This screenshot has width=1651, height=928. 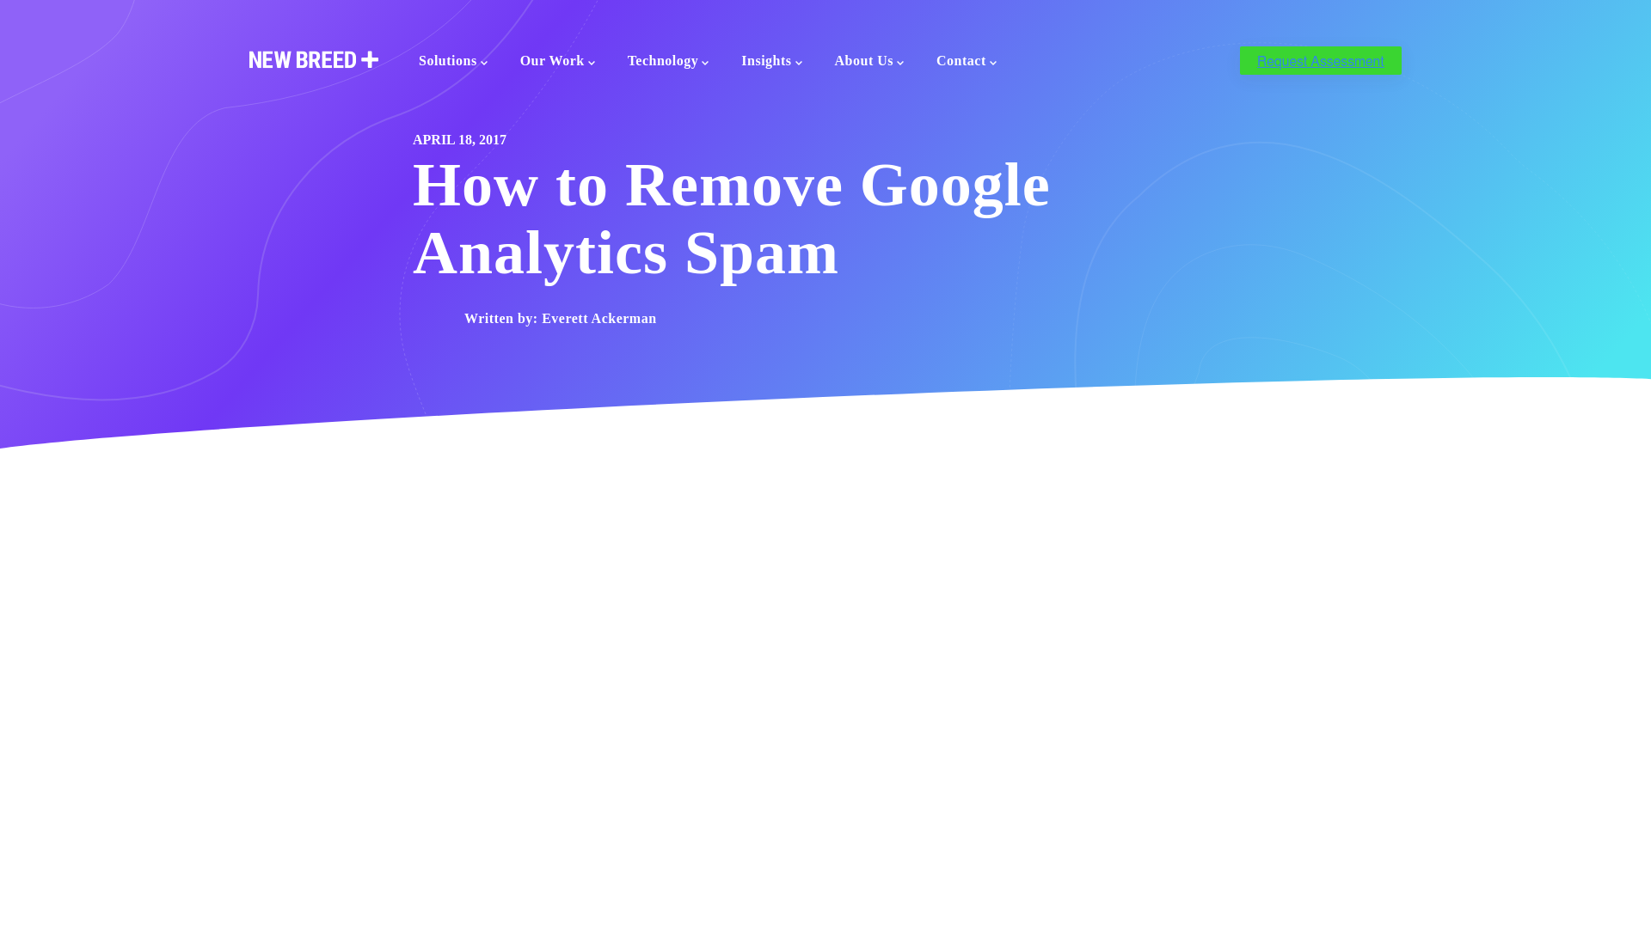 I want to click on About Us, so click(x=870, y=62).